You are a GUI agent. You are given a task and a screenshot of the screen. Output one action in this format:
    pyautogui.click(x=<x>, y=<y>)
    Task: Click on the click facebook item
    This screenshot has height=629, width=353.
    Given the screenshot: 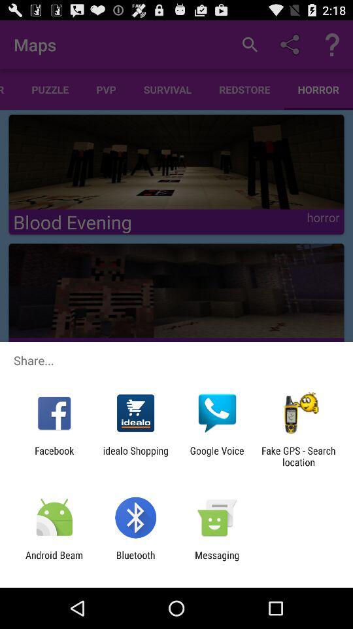 What is the action you would take?
    pyautogui.click(x=54, y=456)
    